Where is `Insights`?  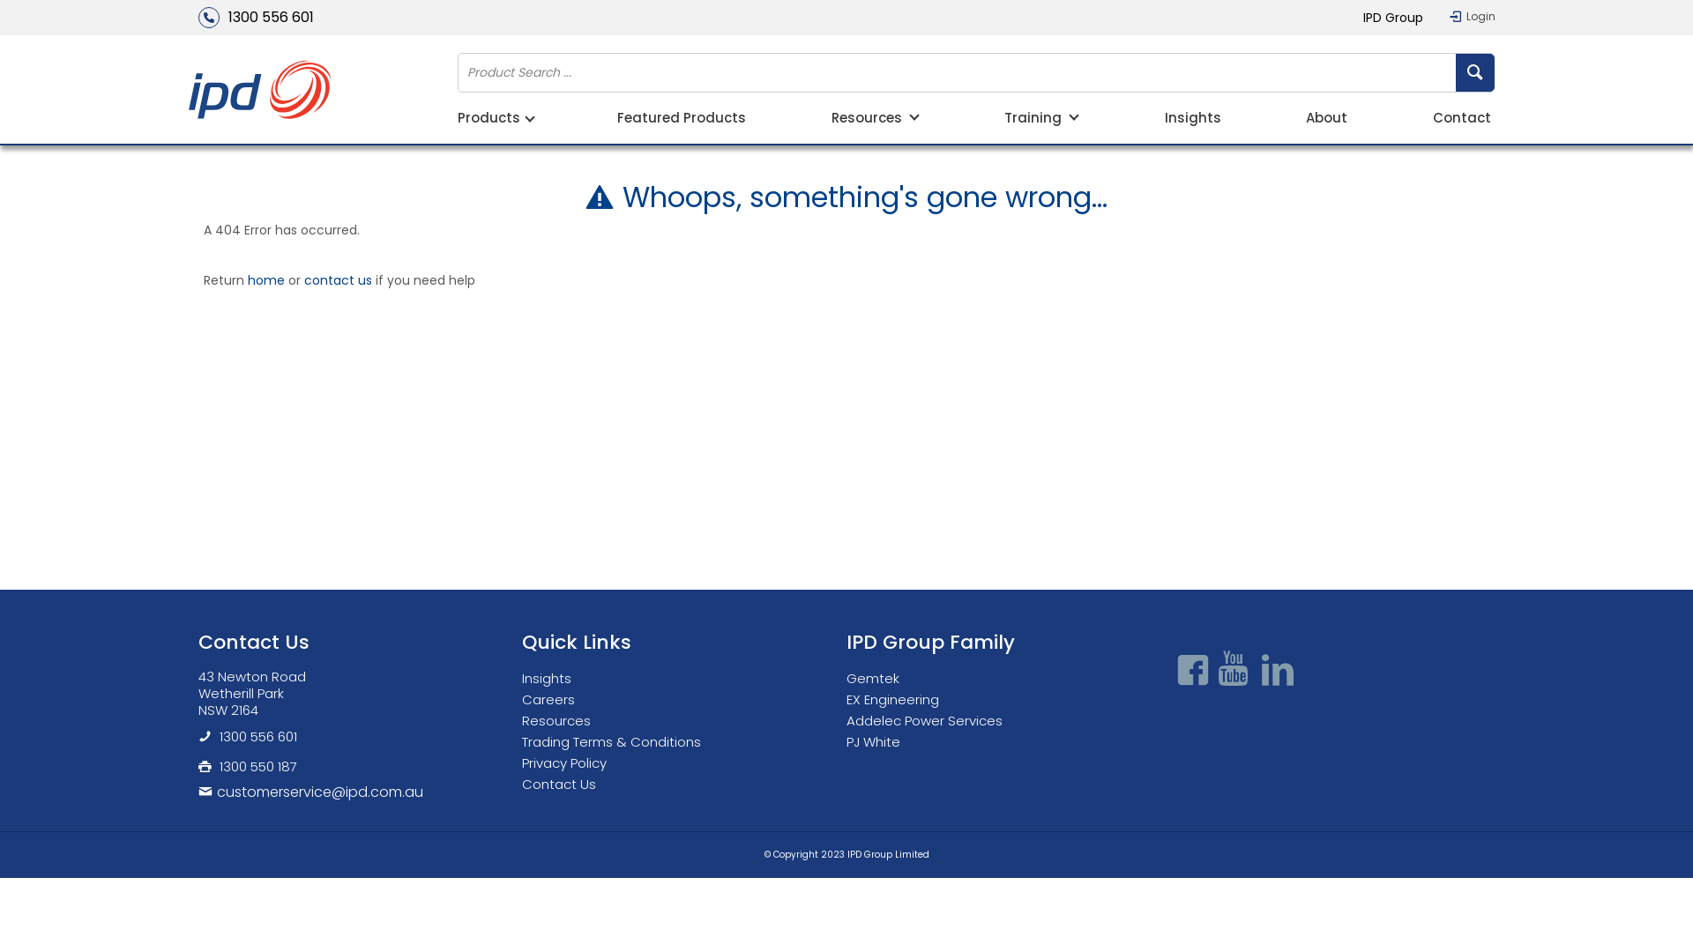
Insights is located at coordinates (1193, 120).